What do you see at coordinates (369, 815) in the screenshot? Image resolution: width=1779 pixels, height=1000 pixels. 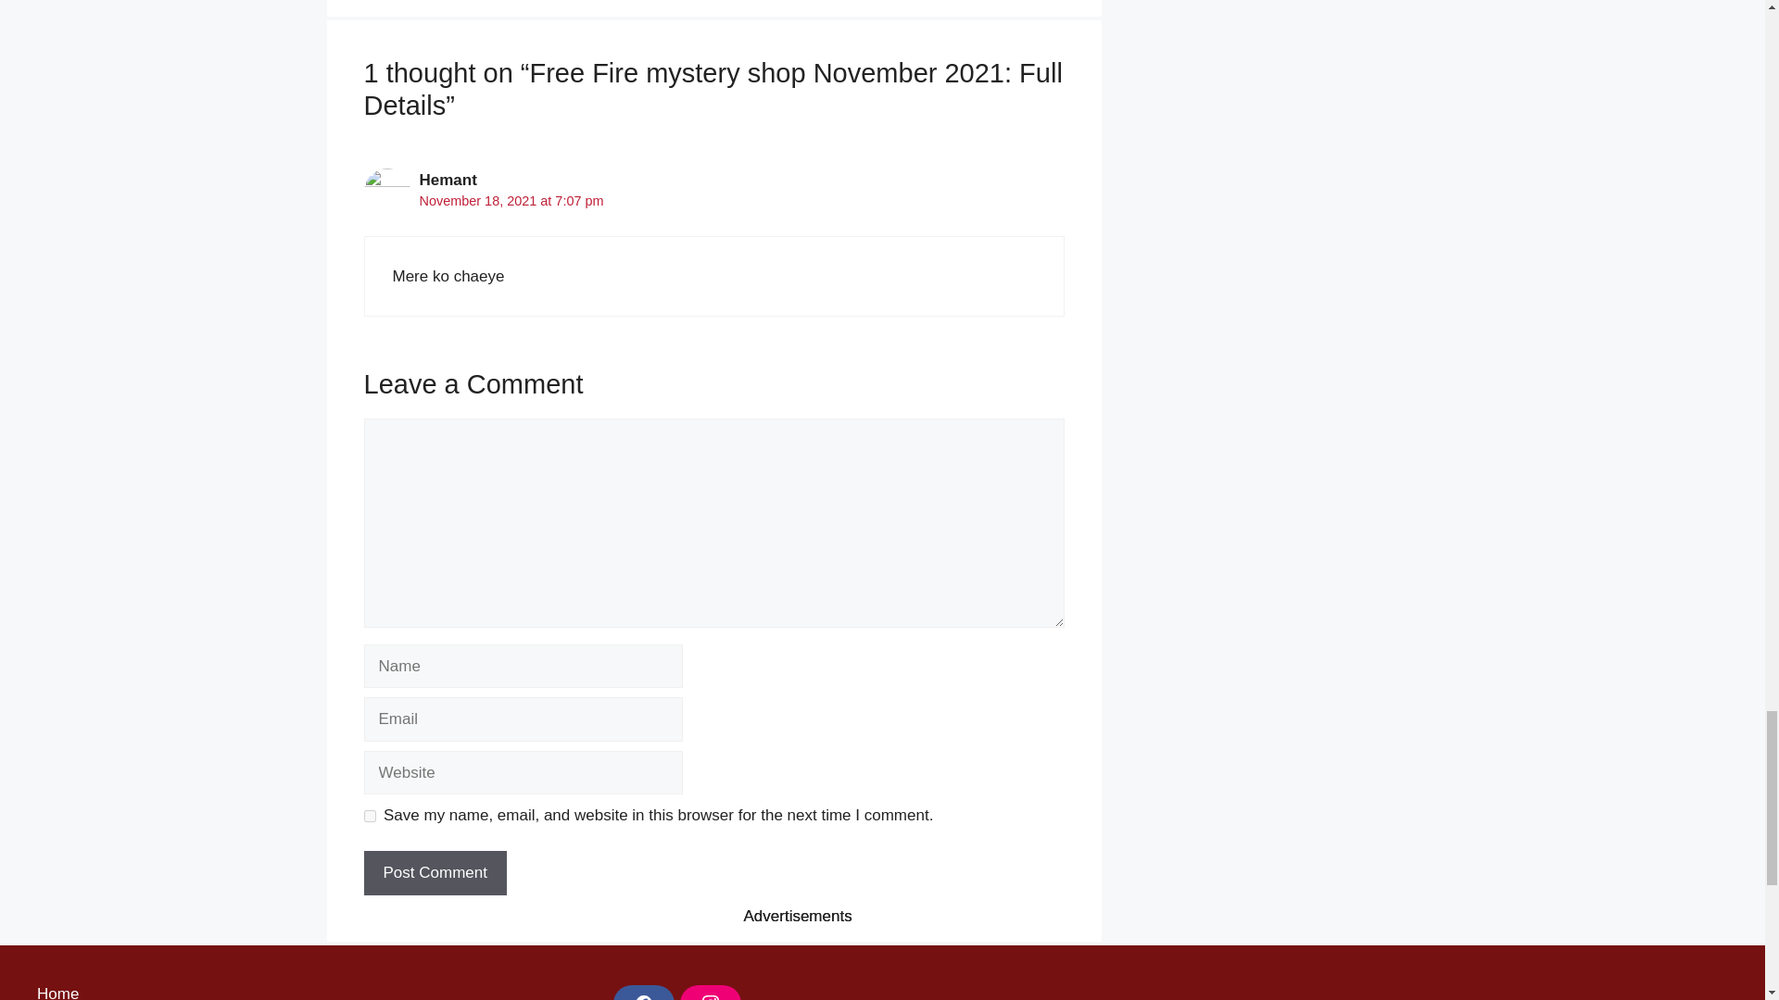 I see `yes` at bounding box center [369, 815].